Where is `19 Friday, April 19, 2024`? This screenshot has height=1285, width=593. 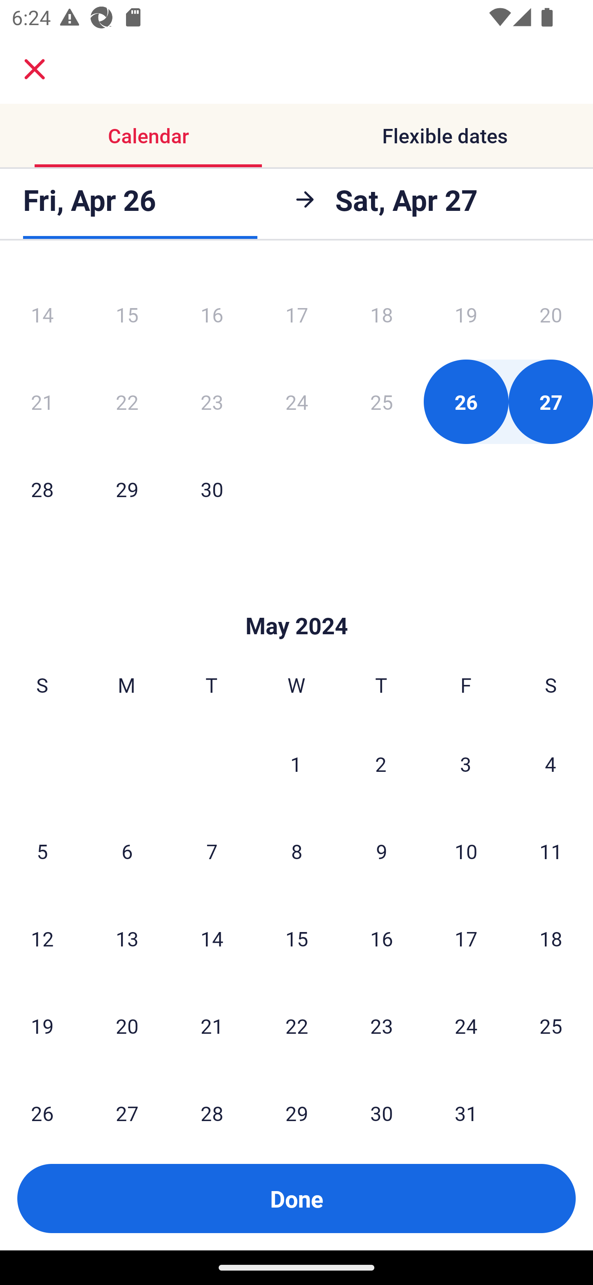 19 Friday, April 19, 2024 is located at coordinates (466, 315).